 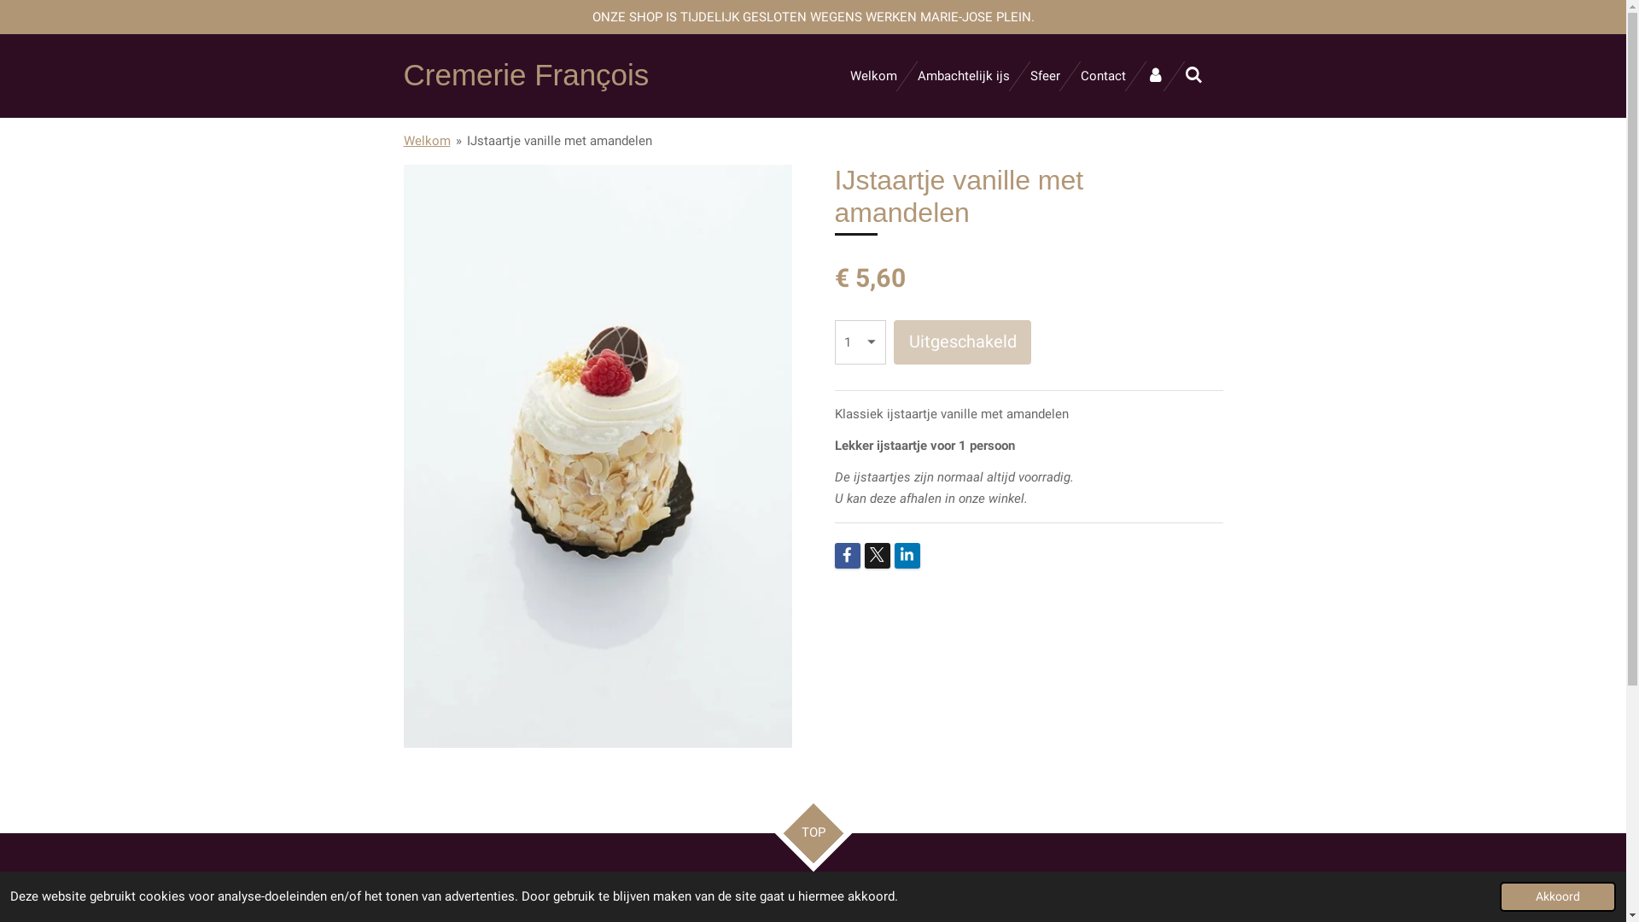 I want to click on Account, so click(x=1154, y=77).